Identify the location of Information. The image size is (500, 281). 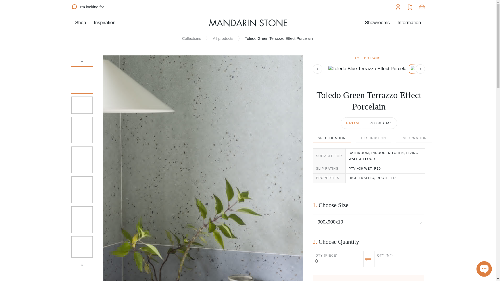
(409, 23).